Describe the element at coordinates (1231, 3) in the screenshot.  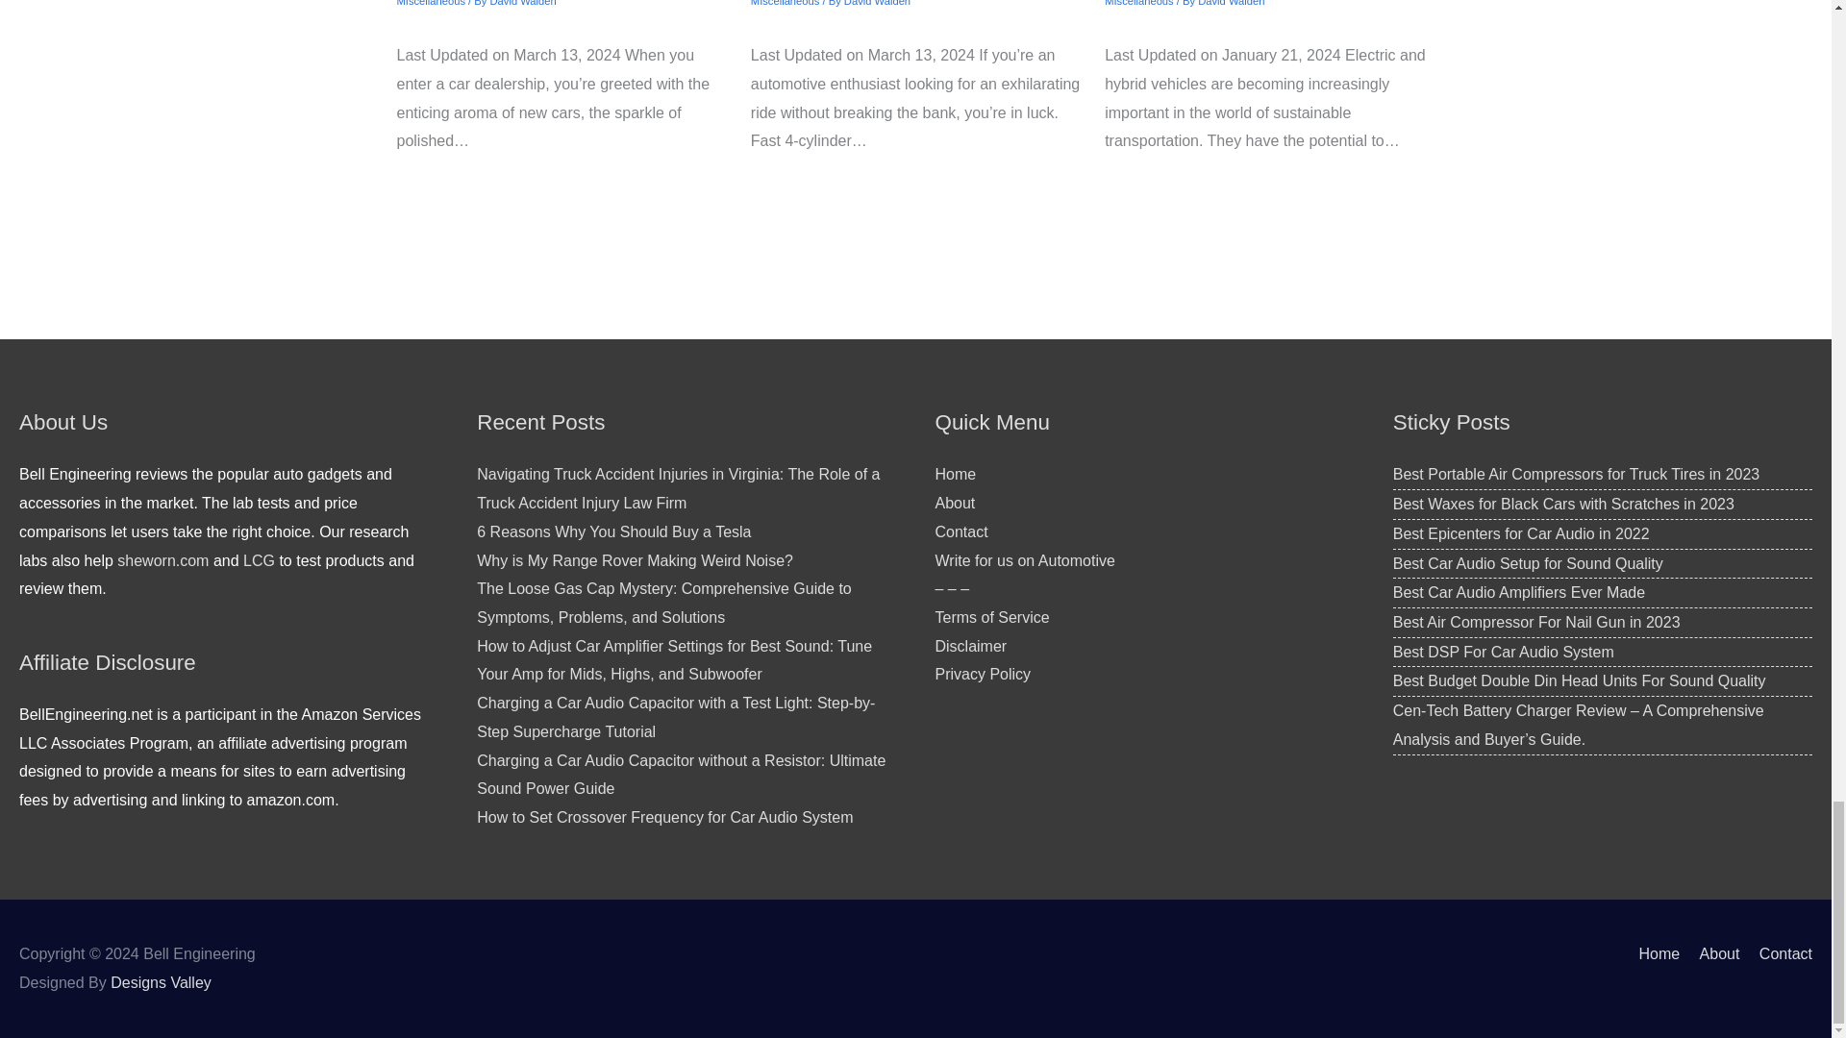
I see `View all posts by David Walden` at that location.